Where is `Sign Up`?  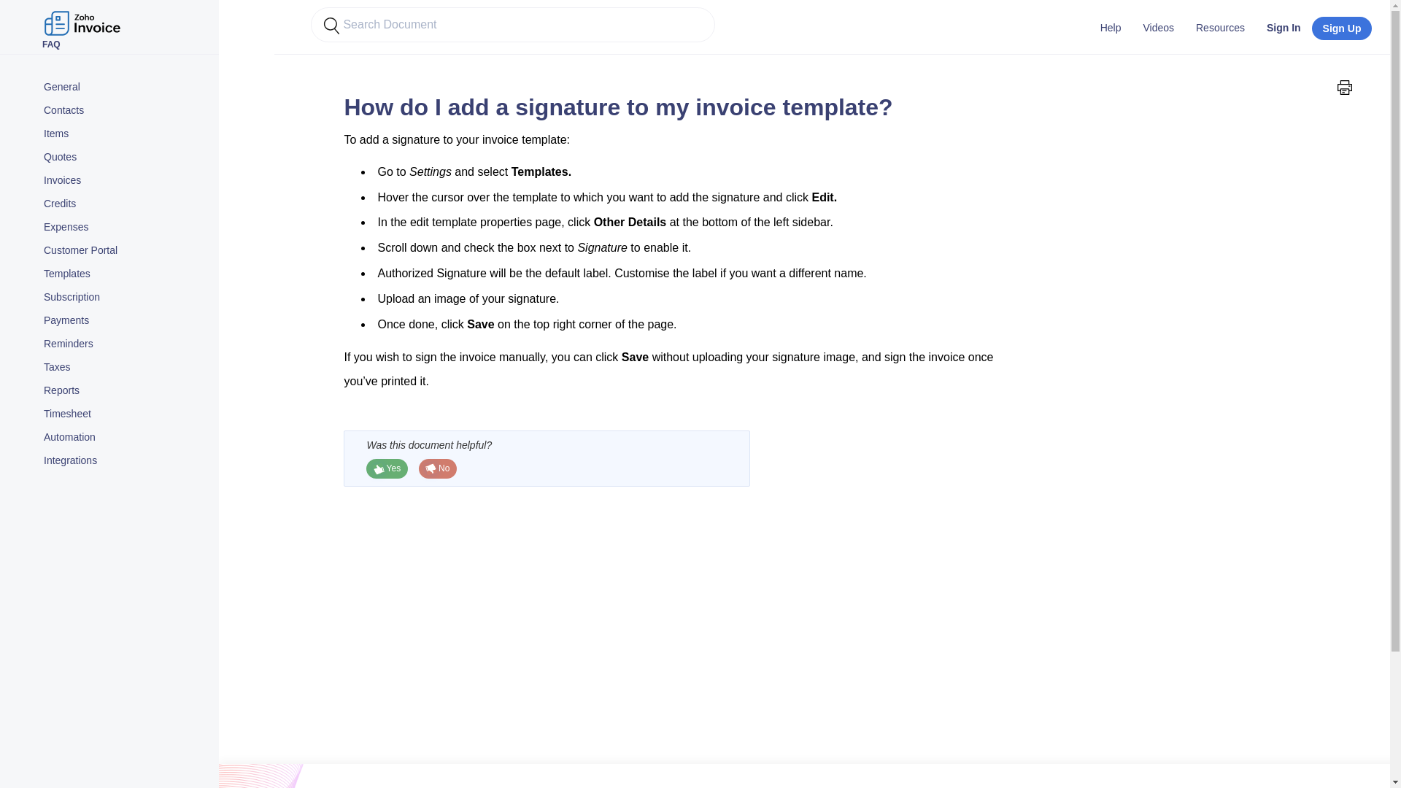
Sign Up is located at coordinates (1342, 28).